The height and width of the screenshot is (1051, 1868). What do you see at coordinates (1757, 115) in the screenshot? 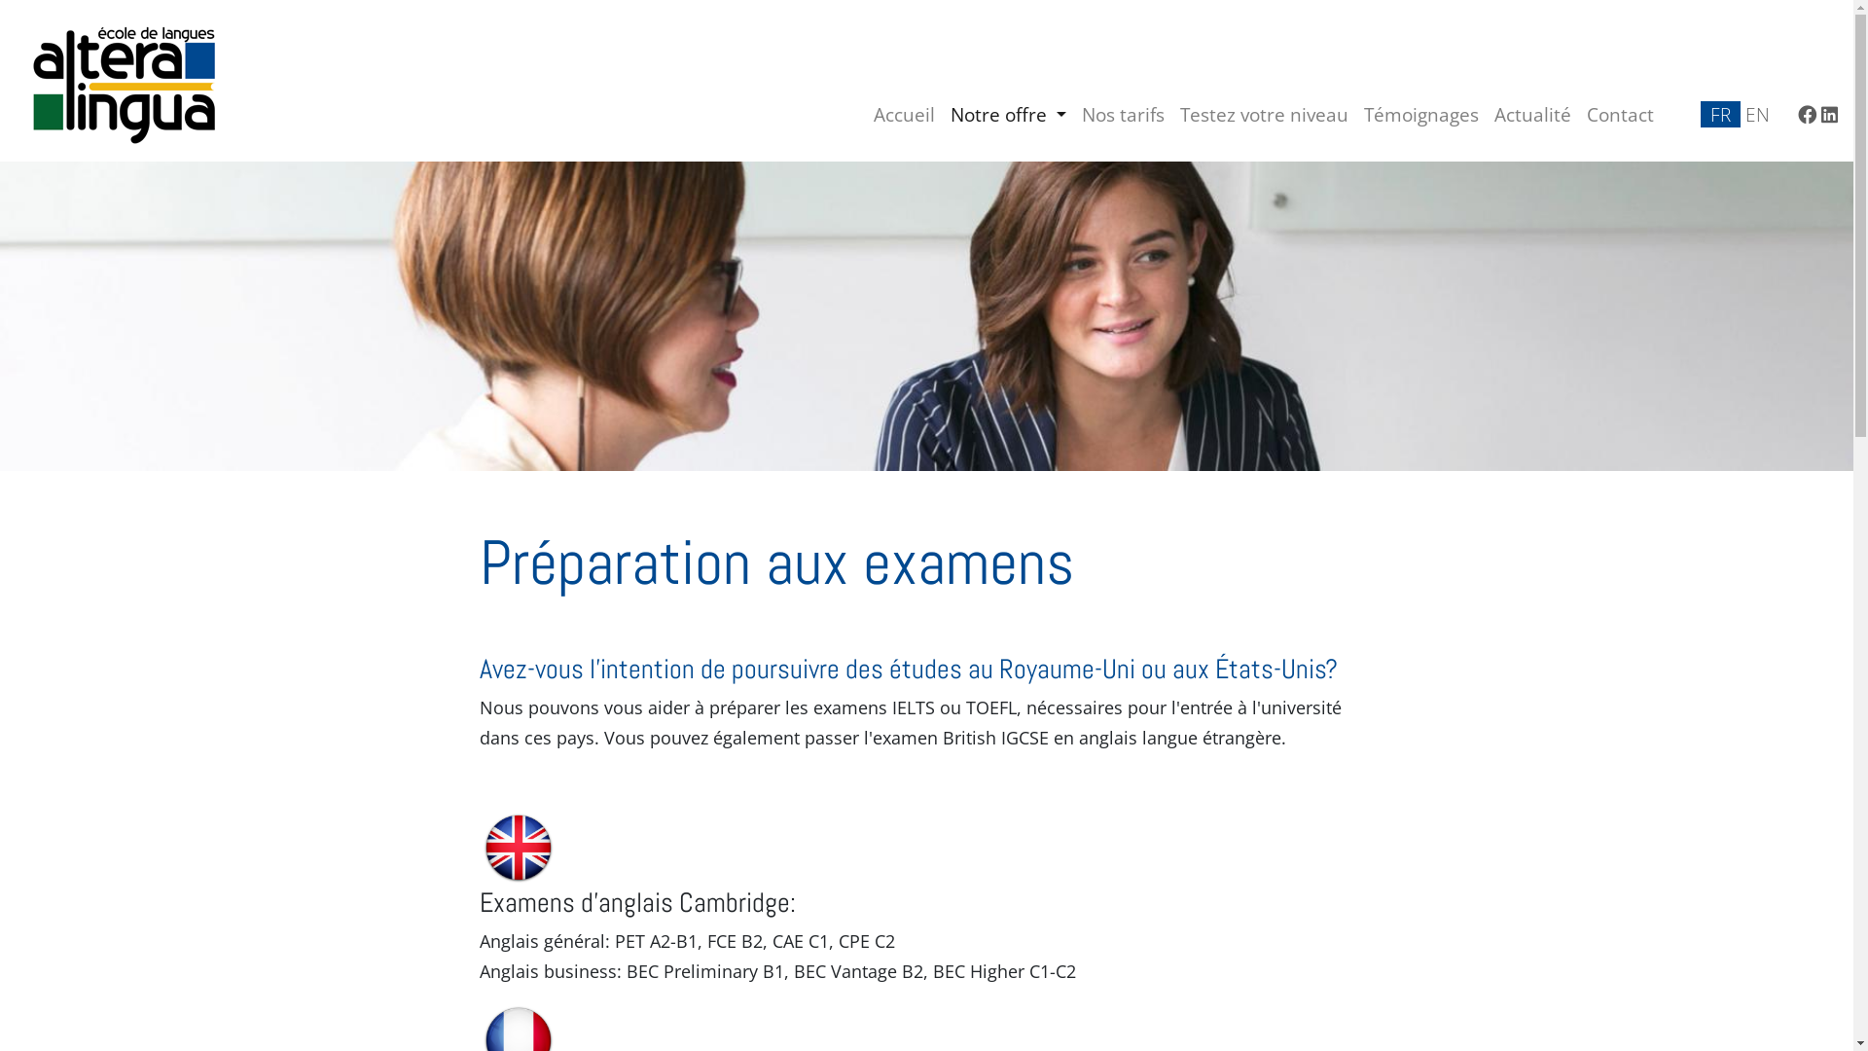
I see `EN` at bounding box center [1757, 115].